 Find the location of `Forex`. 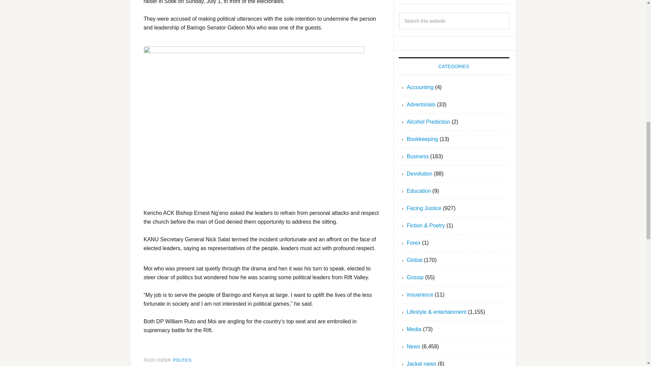

Forex is located at coordinates (414, 243).